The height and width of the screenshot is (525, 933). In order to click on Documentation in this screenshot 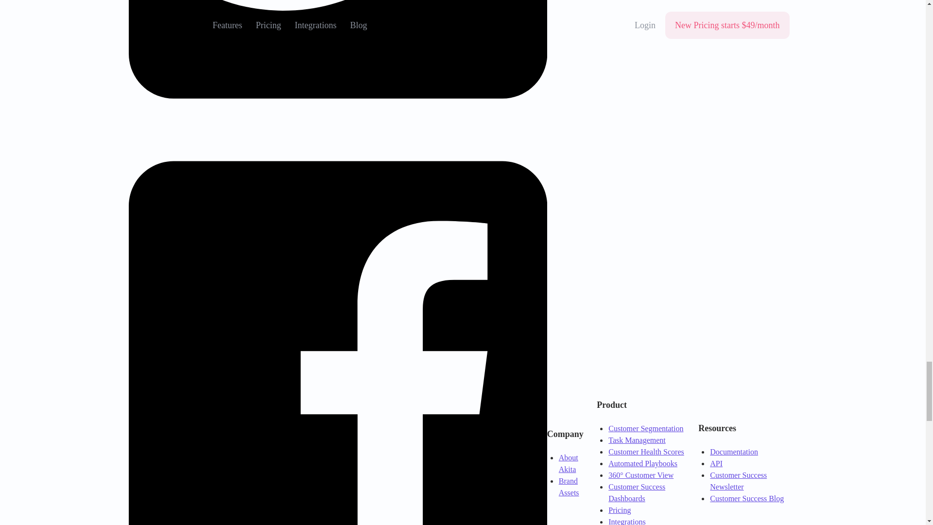, I will do `click(734, 452)`.